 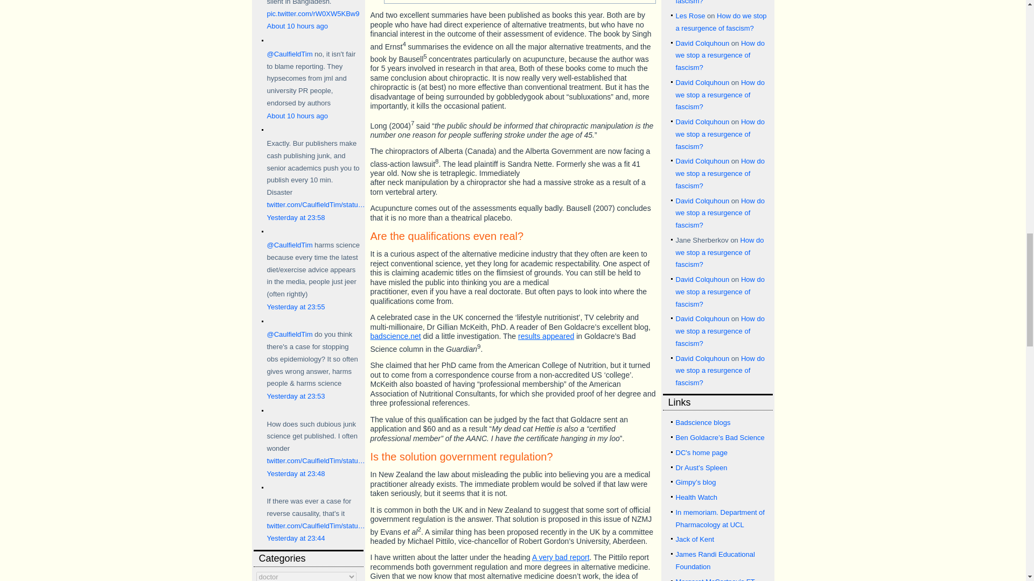 What do you see at coordinates (701, 467) in the screenshot?
I see `Nice site from a scientist` at bounding box center [701, 467].